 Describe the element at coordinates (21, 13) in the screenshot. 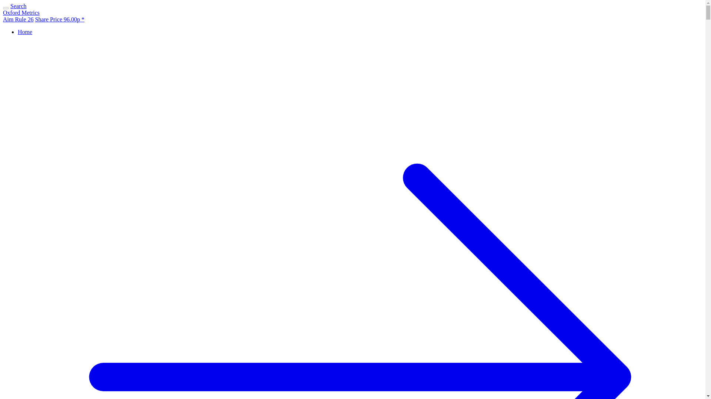

I see `Oxford Metrics` at that location.